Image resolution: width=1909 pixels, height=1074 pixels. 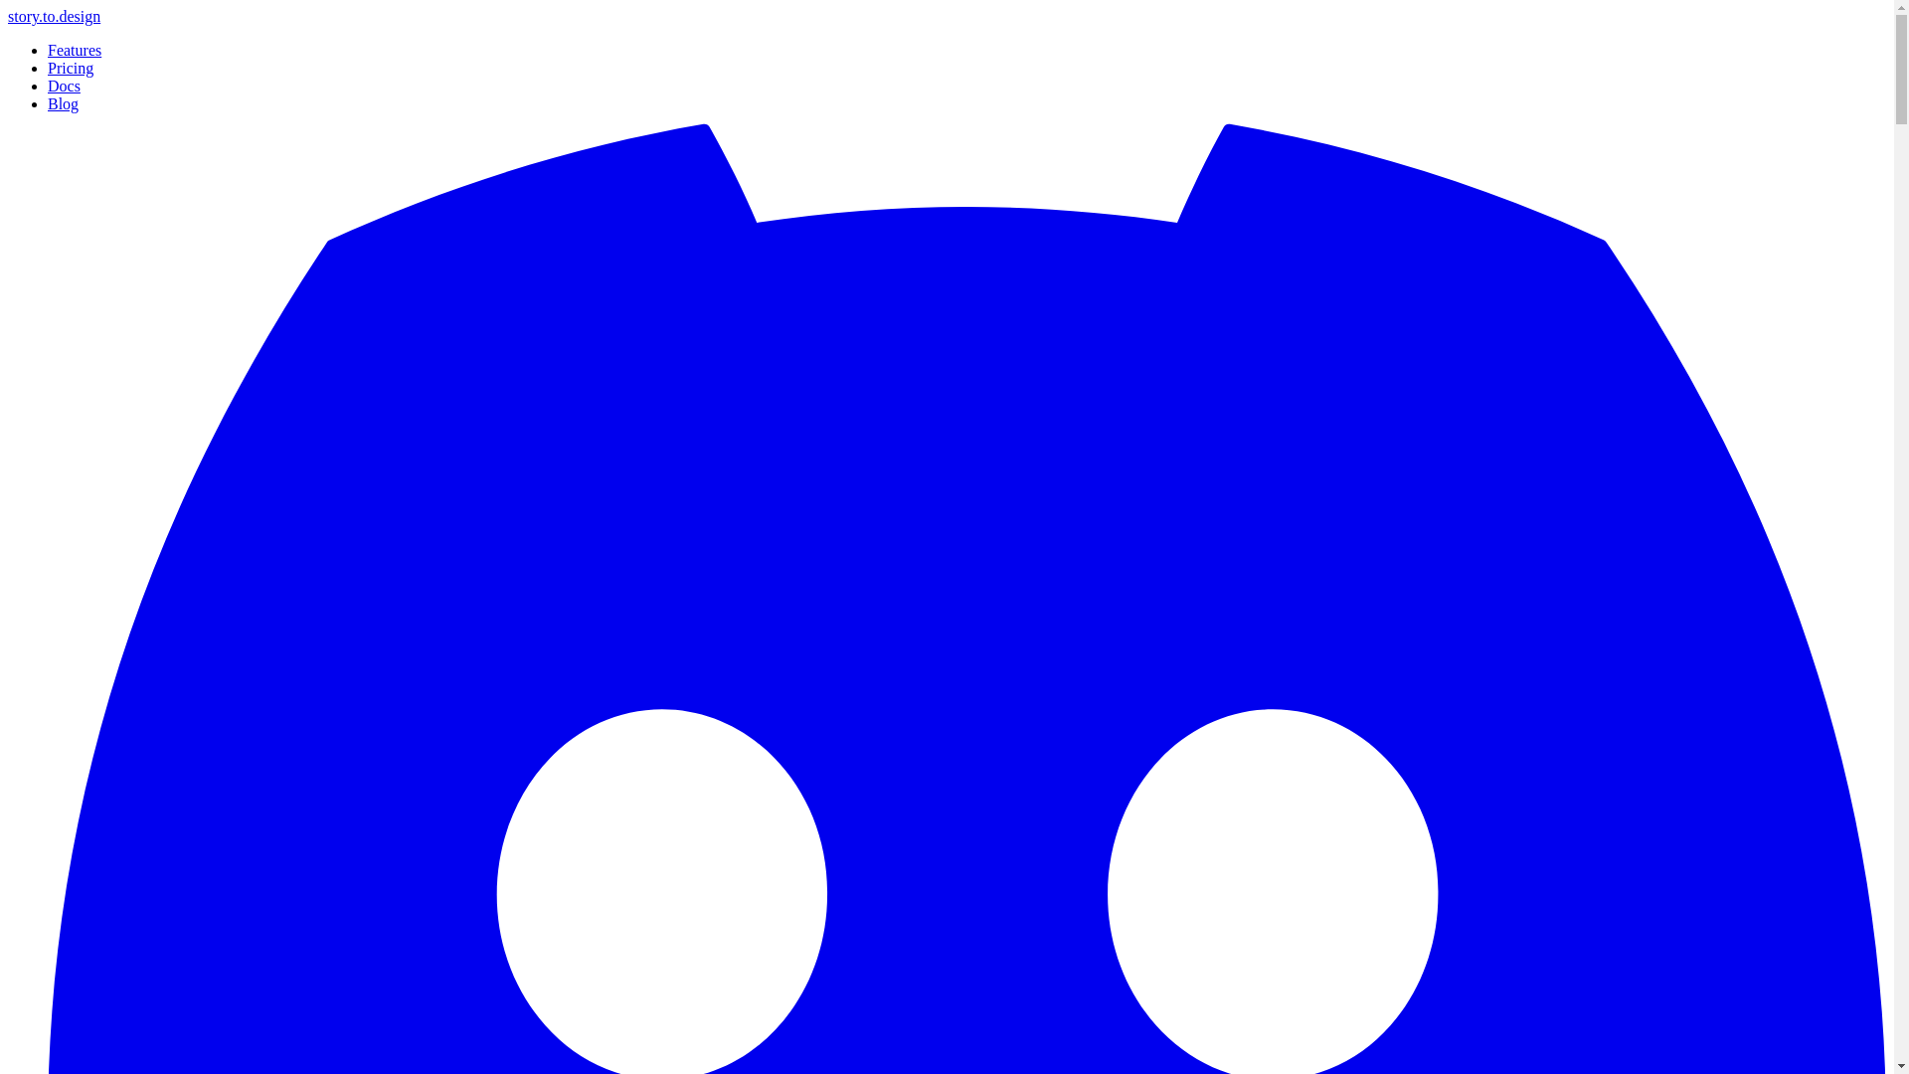 I want to click on story.to.design, so click(x=54, y=16).